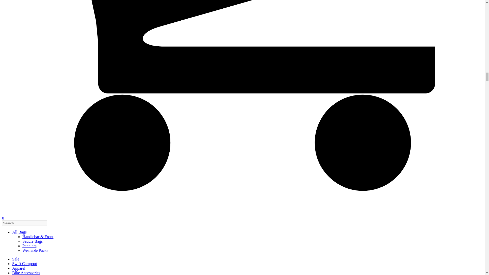 The height and width of the screenshot is (275, 489). Describe the element at coordinates (24, 223) in the screenshot. I see `Search for:` at that location.